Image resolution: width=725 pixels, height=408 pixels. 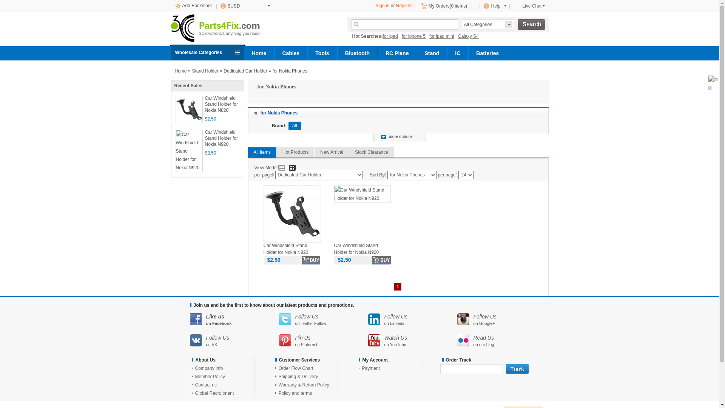 I want to click on for ipad, so click(x=392, y=36).